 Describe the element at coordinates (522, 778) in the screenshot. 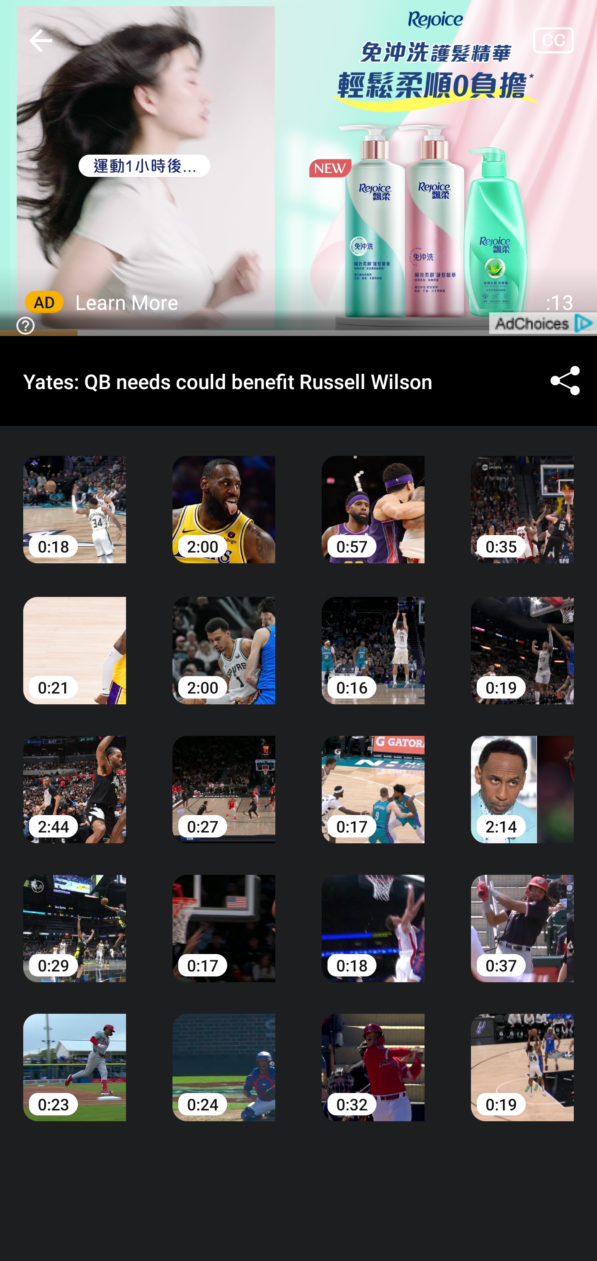

I see `2:14` at that location.